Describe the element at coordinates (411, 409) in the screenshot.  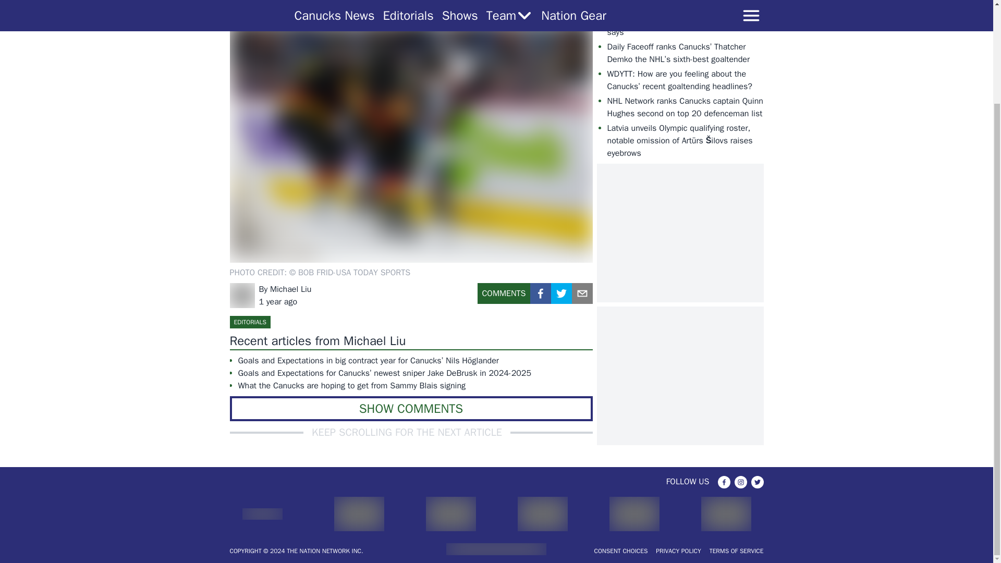
I see `SHOW COMMENTS` at that location.